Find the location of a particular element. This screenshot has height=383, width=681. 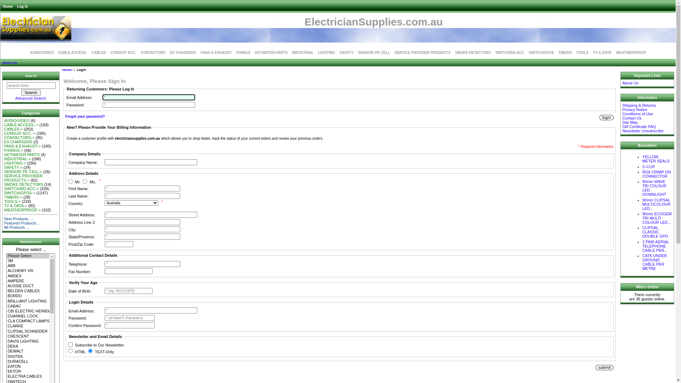

TV & DATA is located at coordinates (602, 52).